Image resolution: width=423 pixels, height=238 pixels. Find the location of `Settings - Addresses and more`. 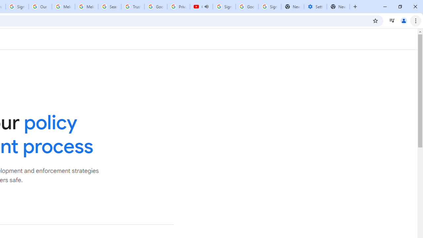

Settings - Addresses and more is located at coordinates (315, 7).